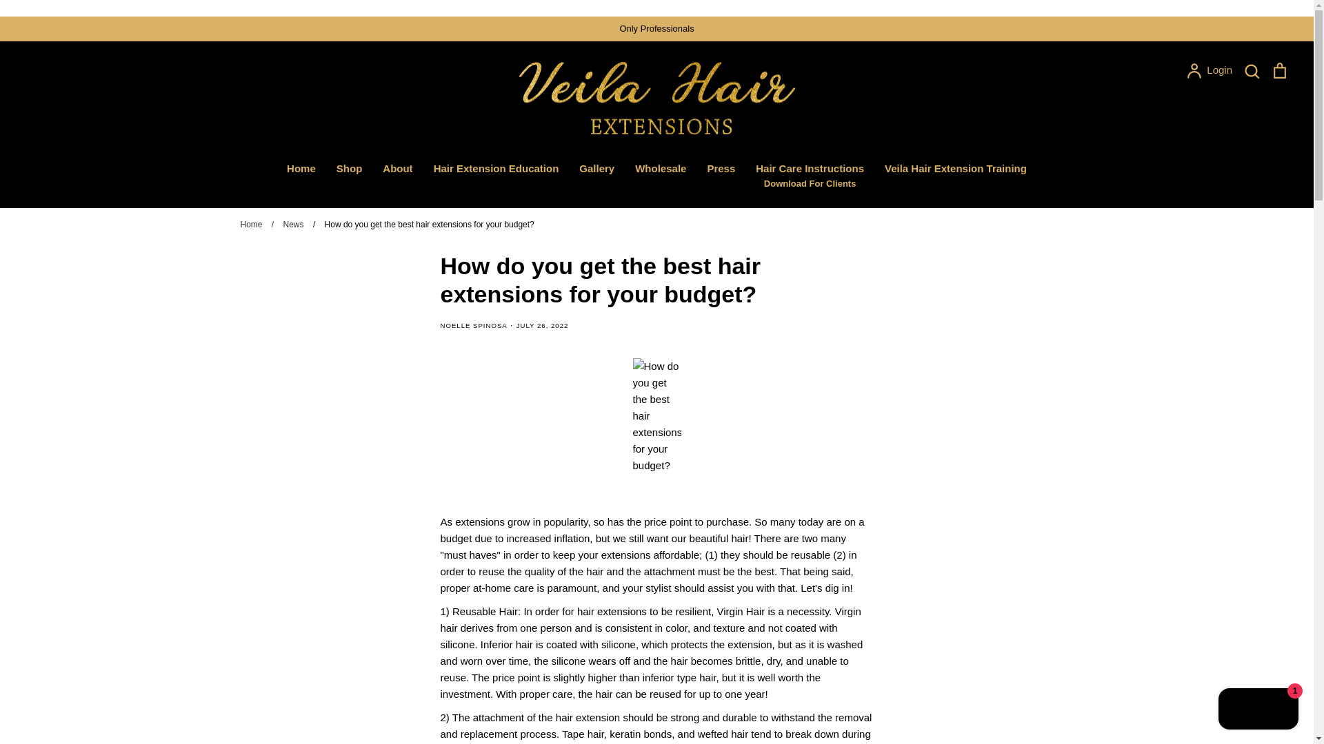 This screenshot has width=1324, height=744. Describe the element at coordinates (349, 168) in the screenshot. I see `Hair Extension Education` at that location.